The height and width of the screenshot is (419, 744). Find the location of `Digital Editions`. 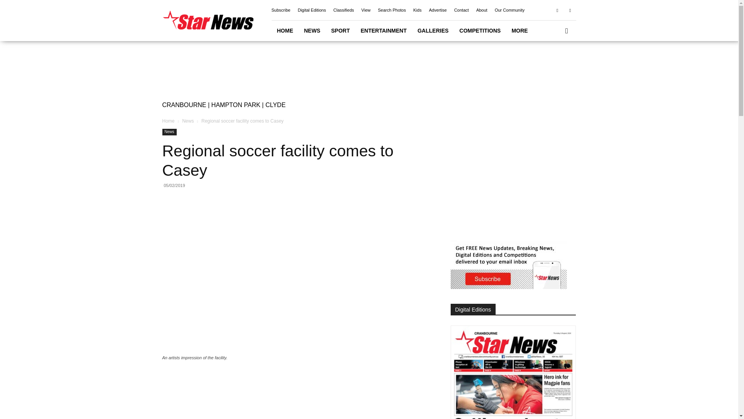

Digital Editions is located at coordinates (312, 10).